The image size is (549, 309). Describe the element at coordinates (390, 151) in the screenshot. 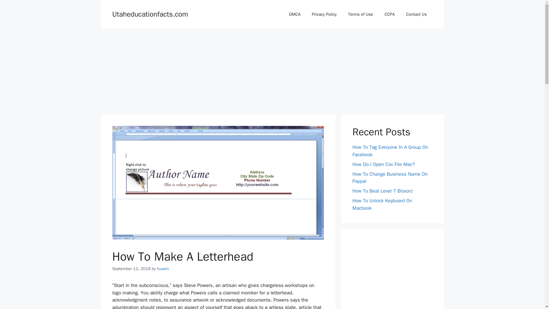

I see `How To Tag Everyone In A Group On Facebook` at that location.